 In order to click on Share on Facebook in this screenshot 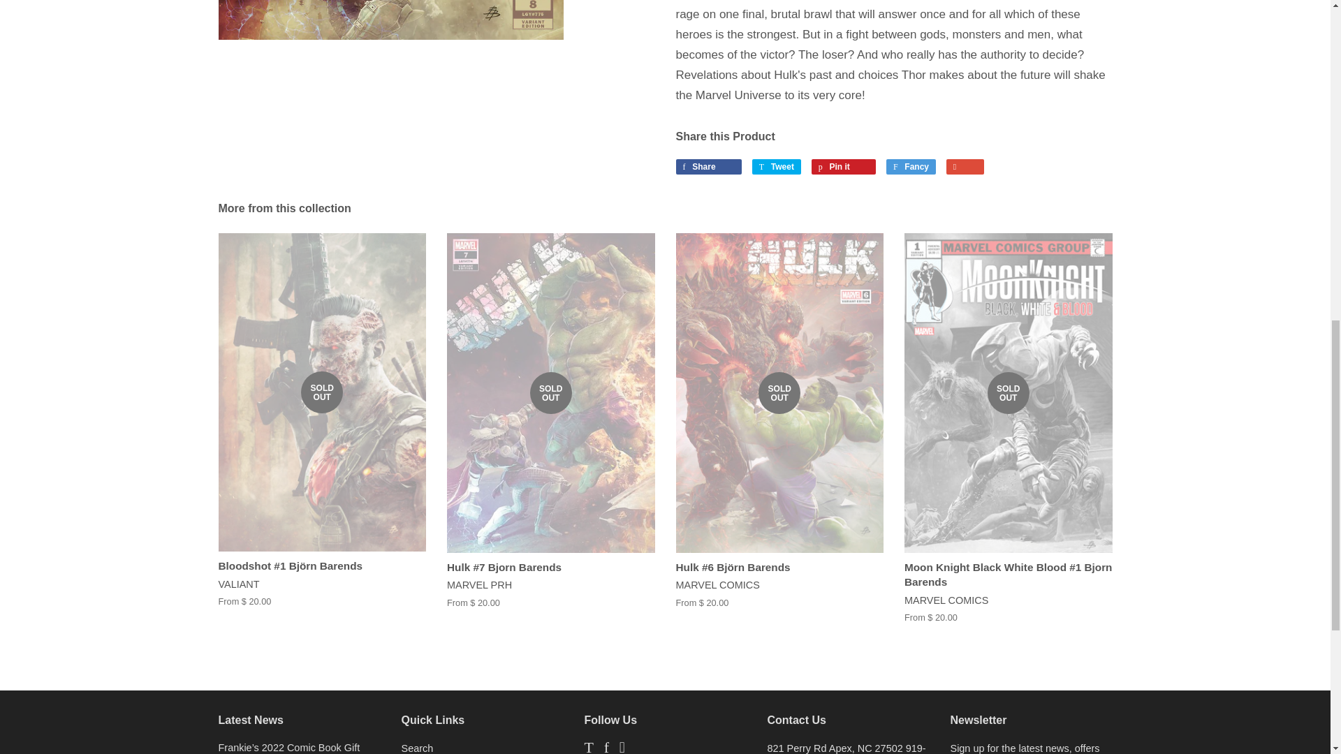, I will do `click(709, 166)`.